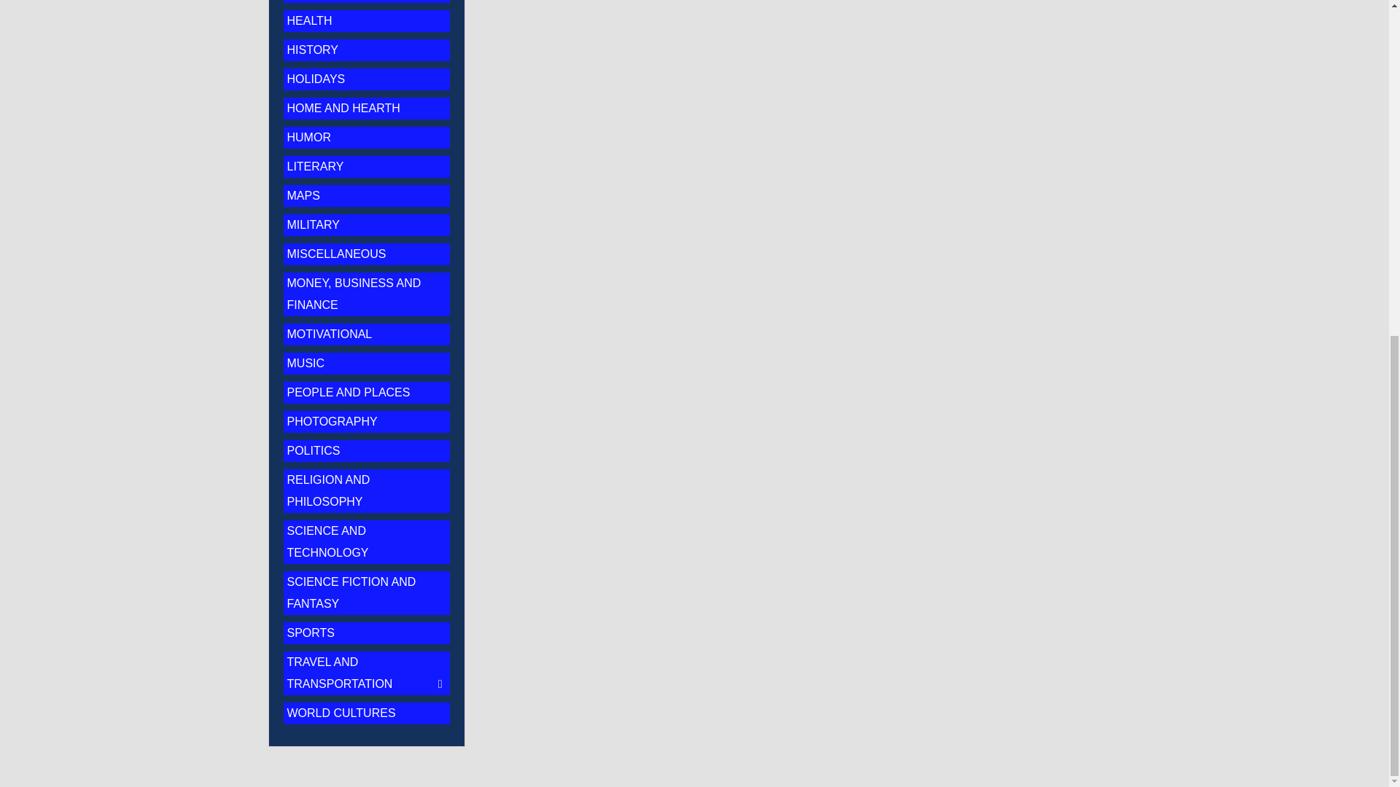  I want to click on MAPS, so click(303, 195).